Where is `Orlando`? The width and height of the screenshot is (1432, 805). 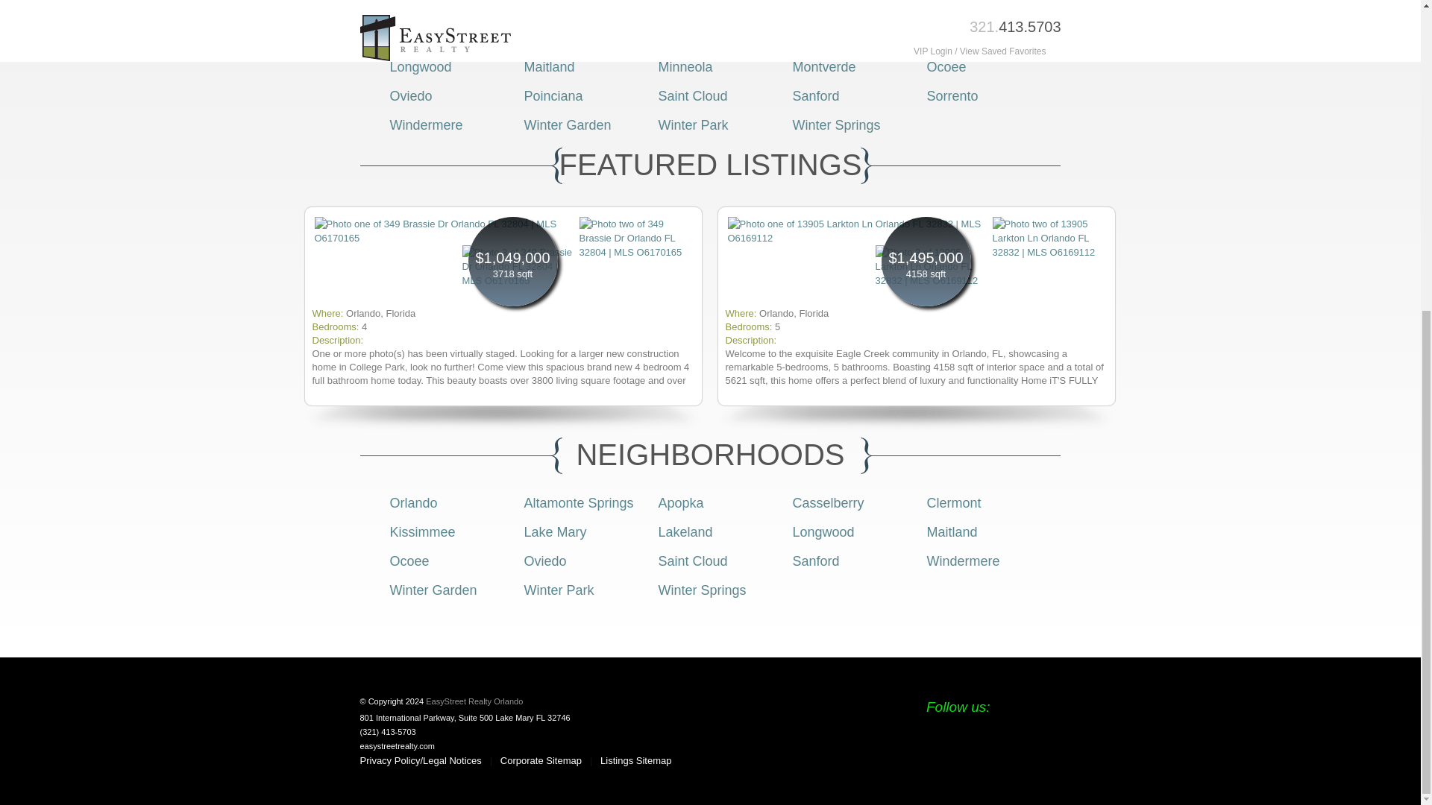 Orlando is located at coordinates (413, 9).